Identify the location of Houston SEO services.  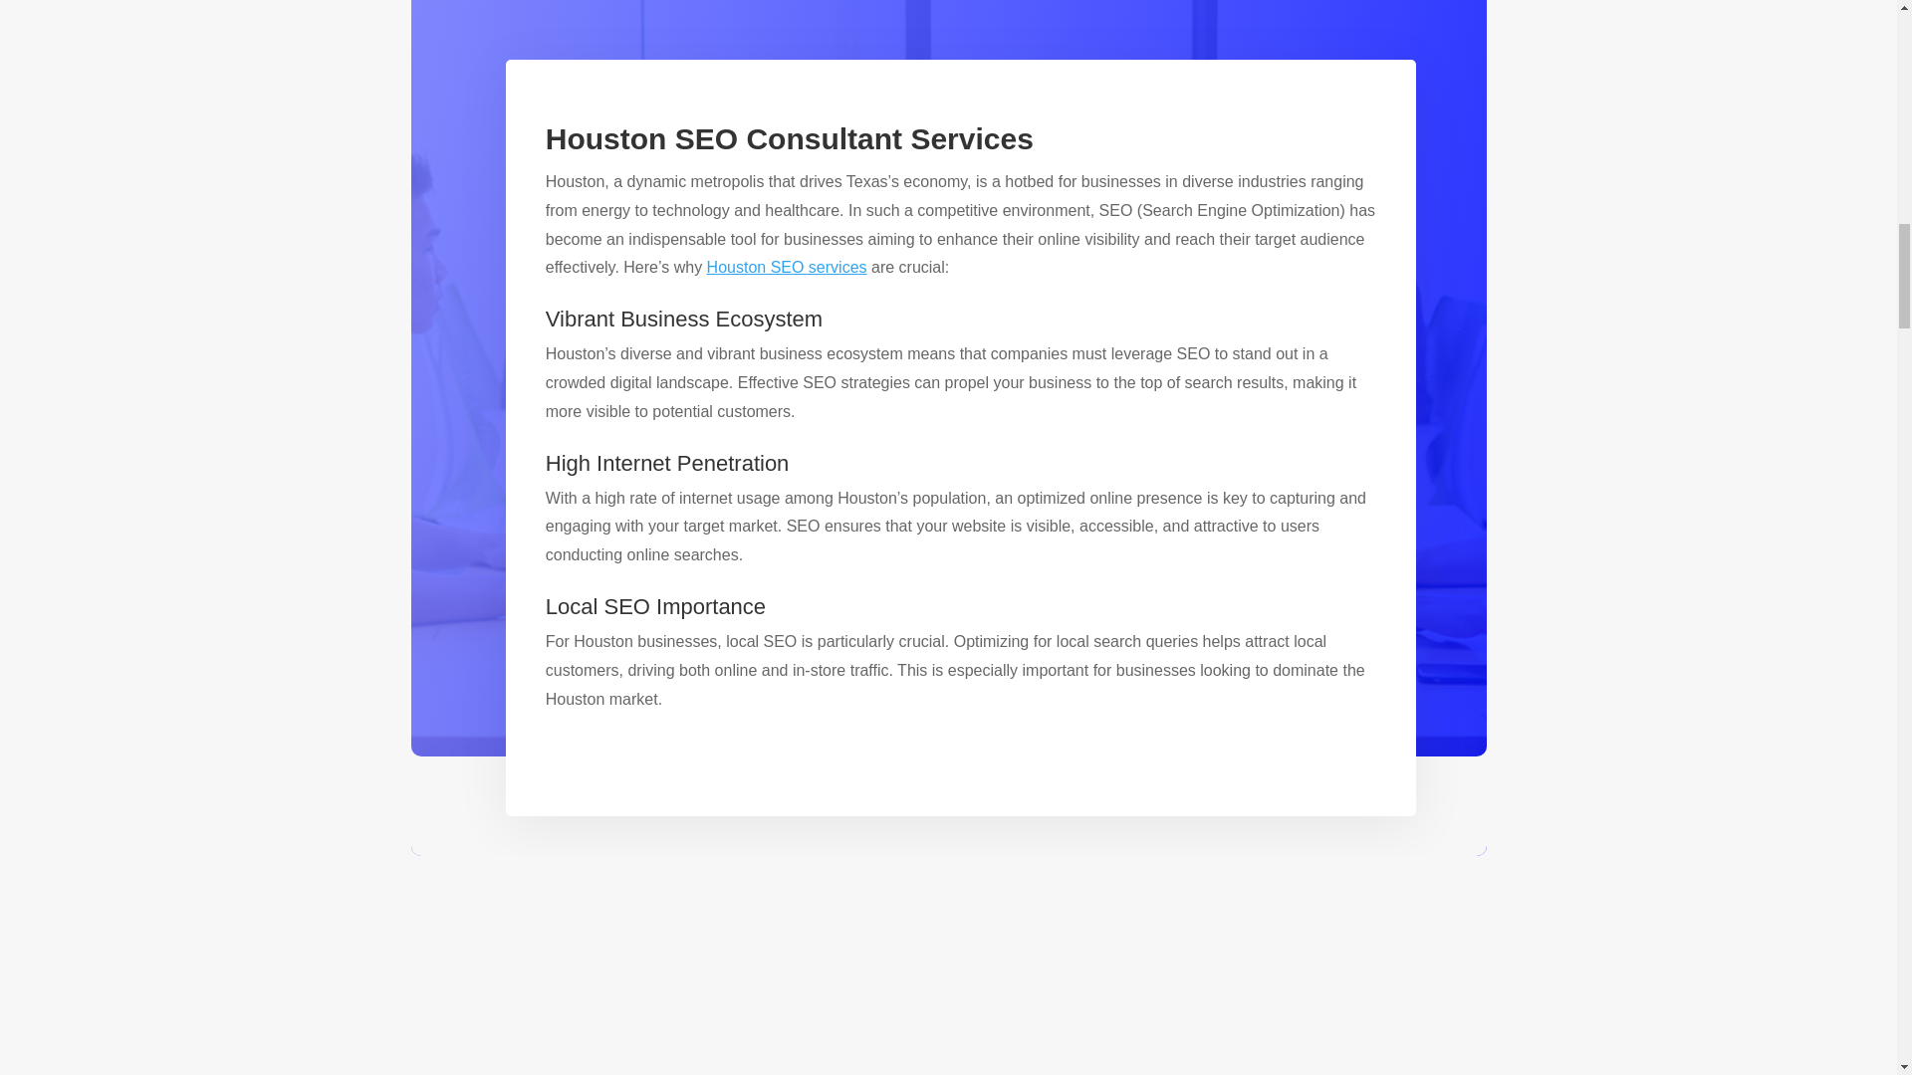
(787, 267).